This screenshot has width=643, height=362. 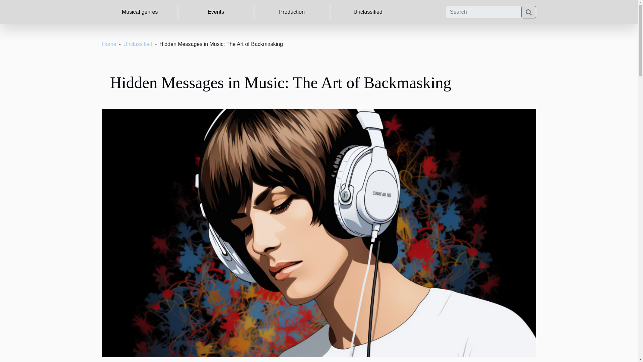 I want to click on Events, so click(x=216, y=12).